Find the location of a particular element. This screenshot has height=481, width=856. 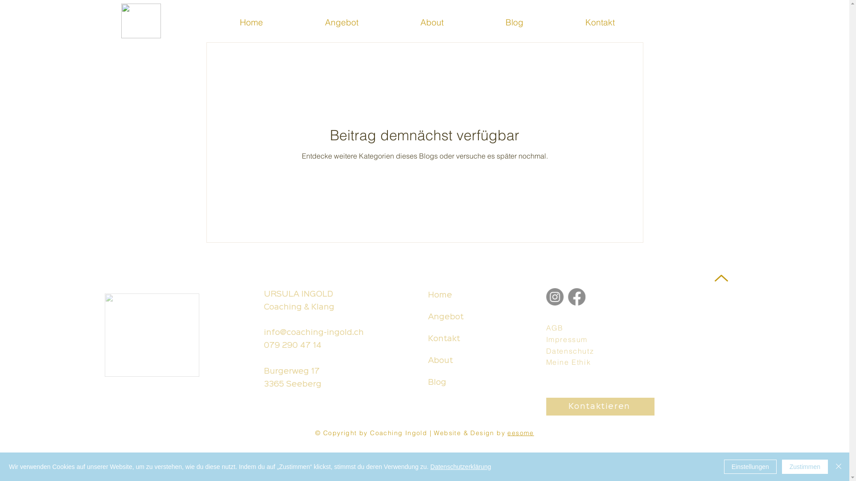

Blog is located at coordinates (539, 21).